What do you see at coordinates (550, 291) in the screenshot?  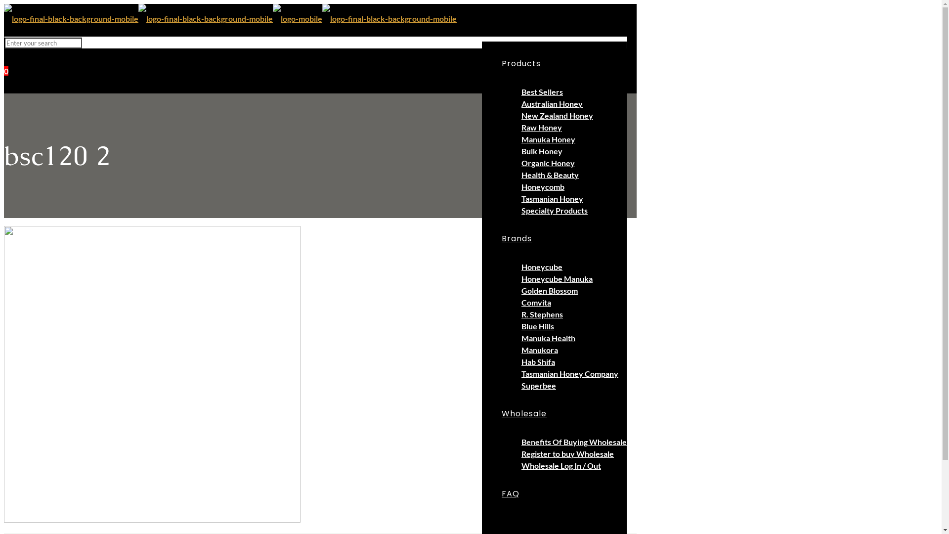 I see `Golden Blossom` at bounding box center [550, 291].